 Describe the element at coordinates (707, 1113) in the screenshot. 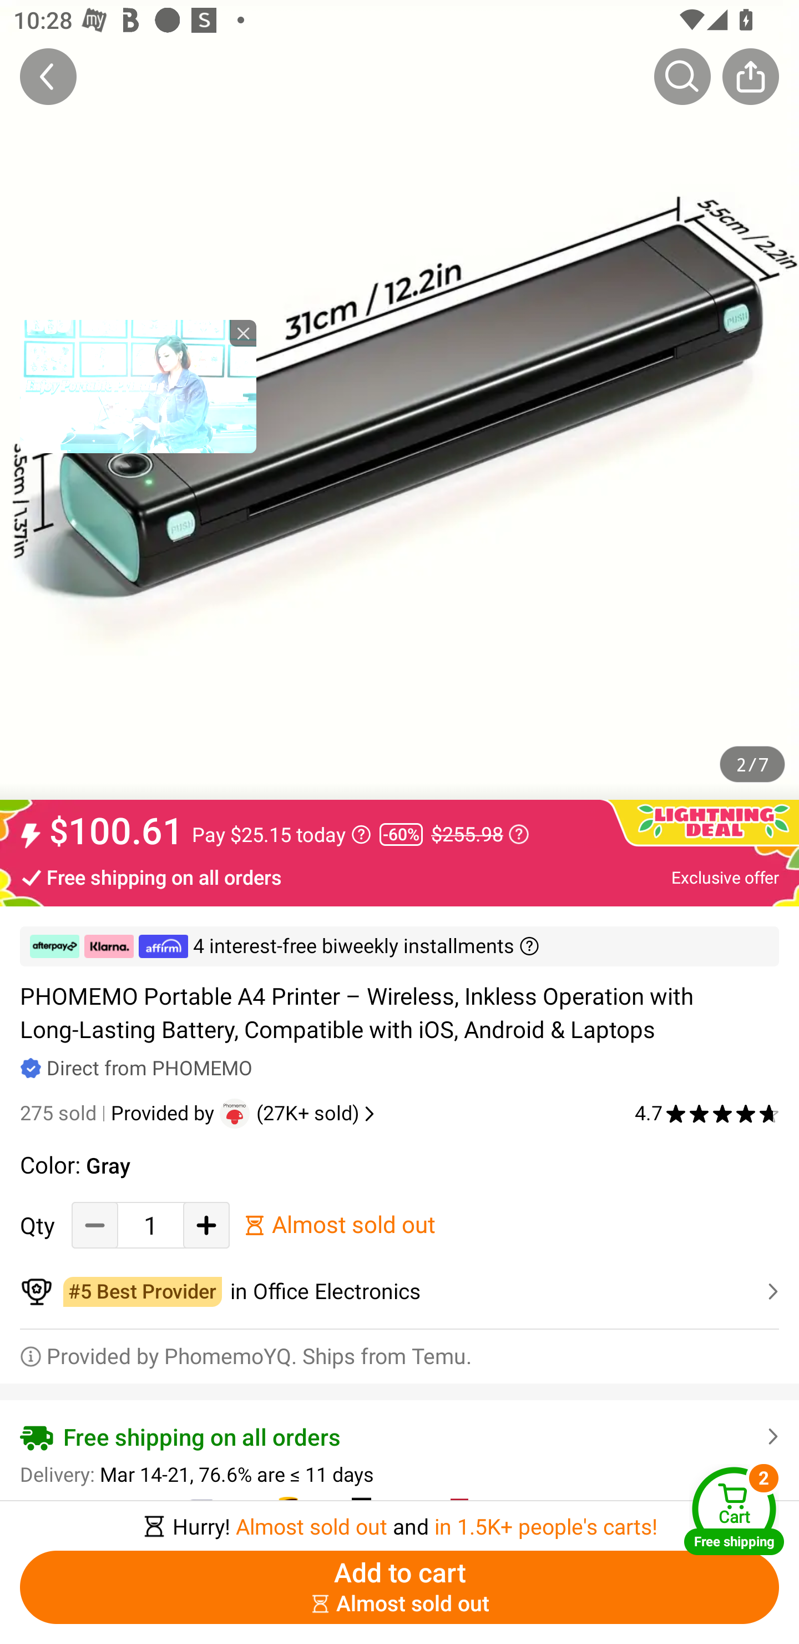

I see `4.7` at that location.